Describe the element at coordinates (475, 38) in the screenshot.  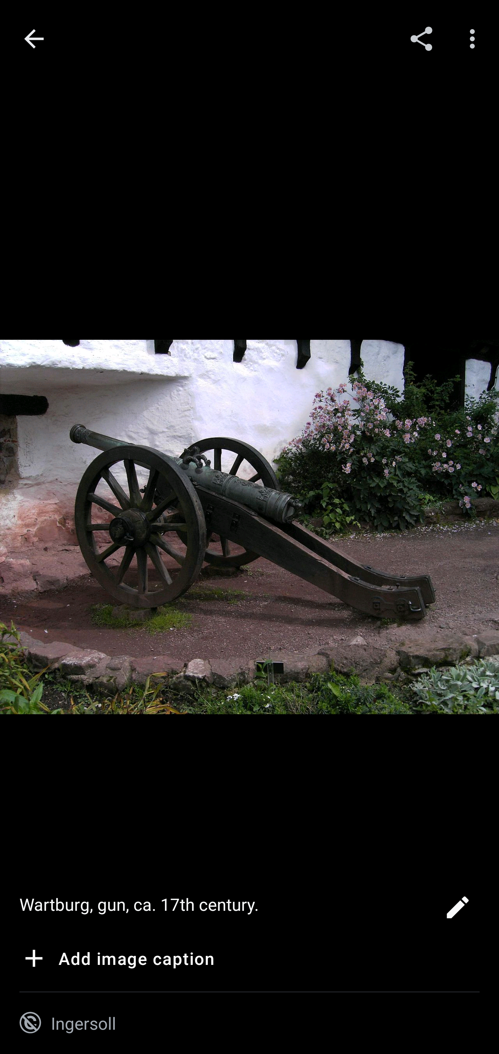
I see `More options` at that location.